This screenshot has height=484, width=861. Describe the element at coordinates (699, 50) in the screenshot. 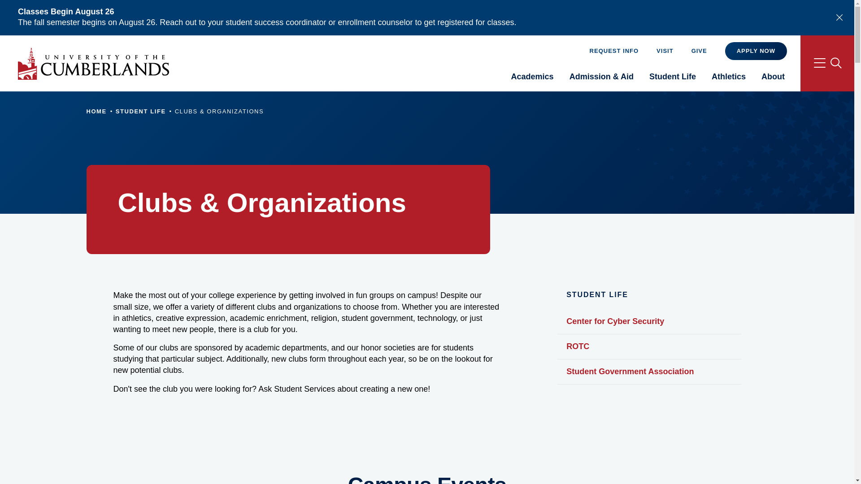

I see `GIVE` at that location.